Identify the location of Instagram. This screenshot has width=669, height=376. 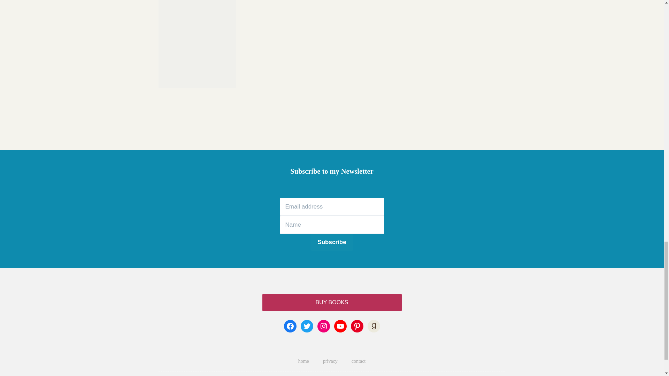
(323, 326).